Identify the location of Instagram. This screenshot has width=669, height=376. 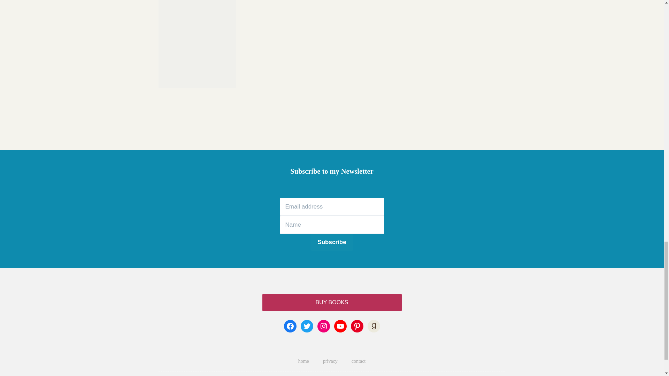
(323, 326).